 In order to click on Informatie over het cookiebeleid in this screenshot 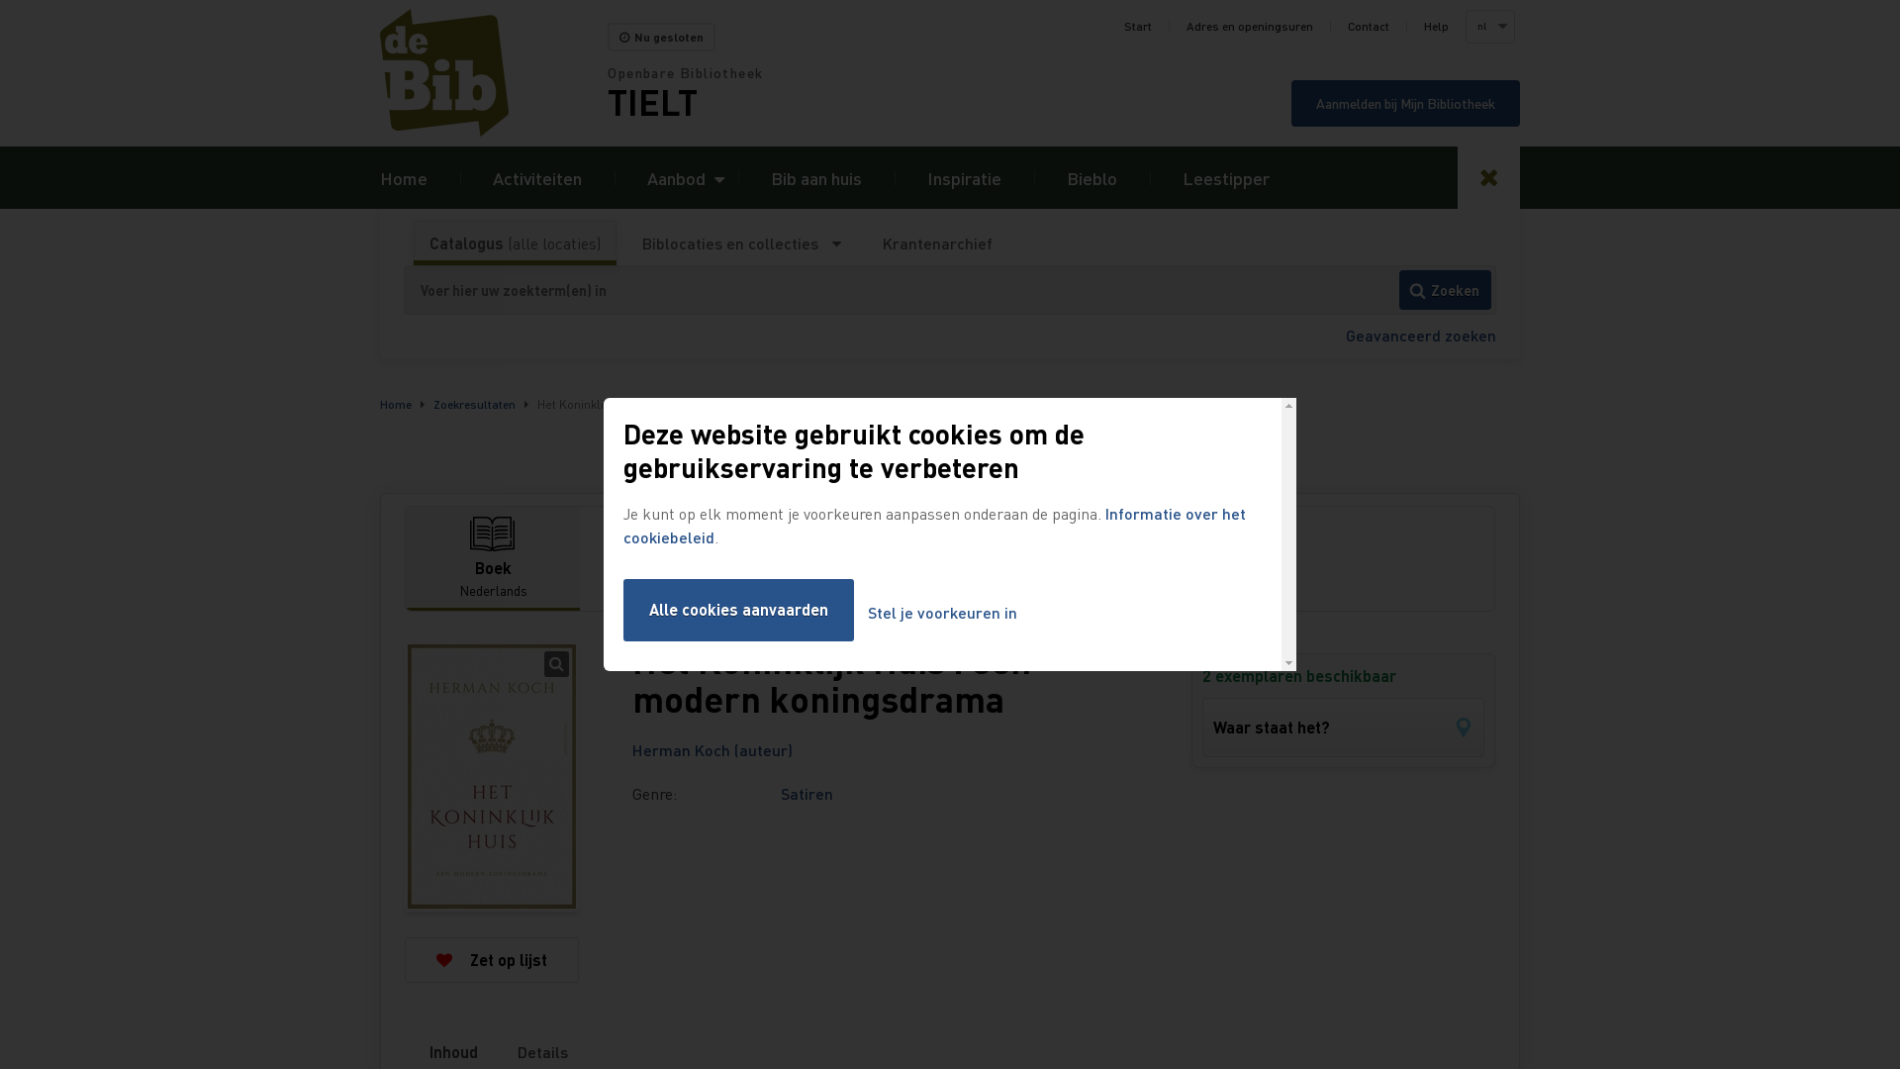, I will do `click(934, 525)`.